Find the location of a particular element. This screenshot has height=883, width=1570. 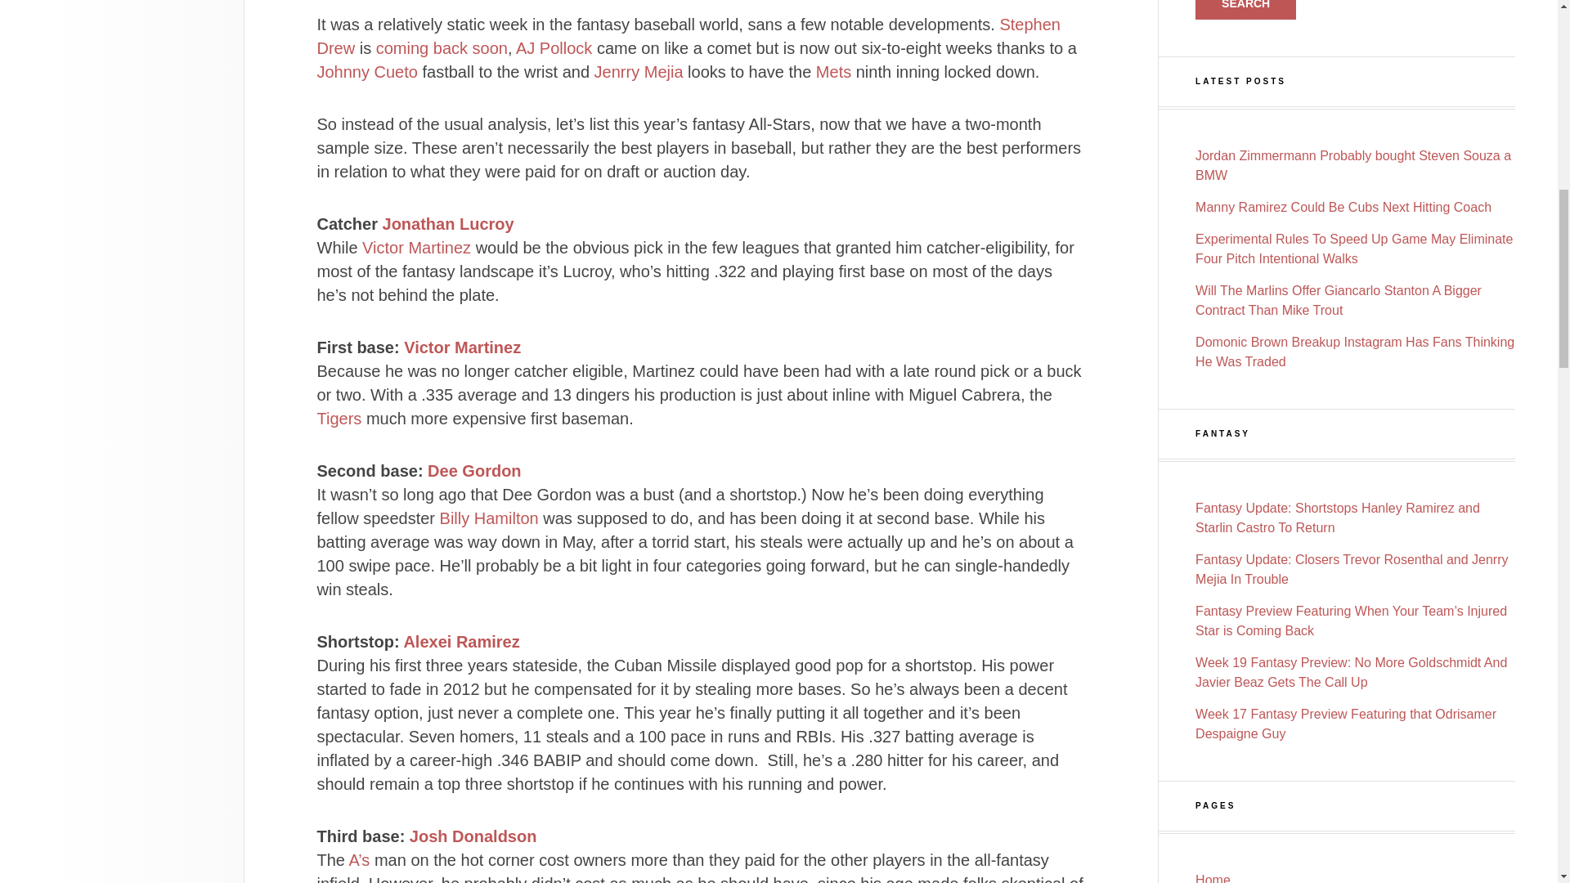

coming back soon is located at coordinates (442, 47).